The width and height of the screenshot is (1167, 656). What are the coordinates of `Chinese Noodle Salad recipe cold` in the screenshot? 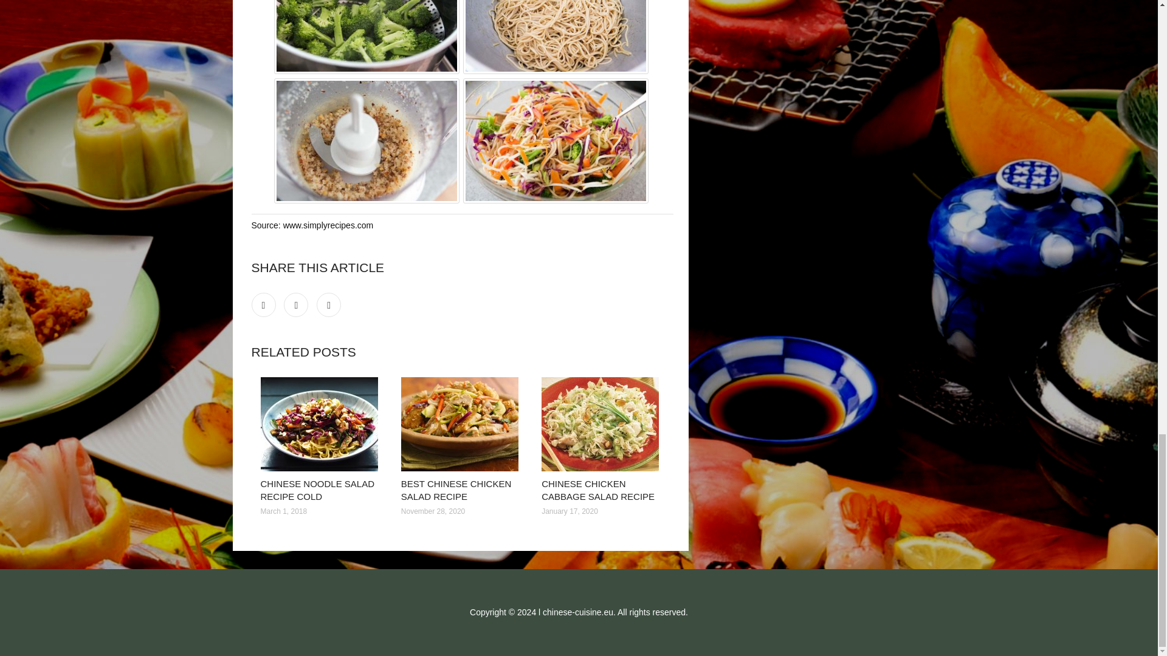 It's located at (321, 424).